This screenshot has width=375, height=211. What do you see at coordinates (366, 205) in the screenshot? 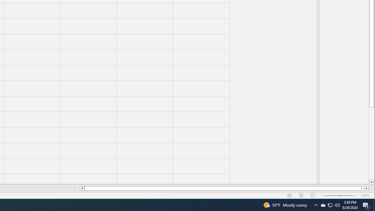
I see `Page down` at bounding box center [366, 205].